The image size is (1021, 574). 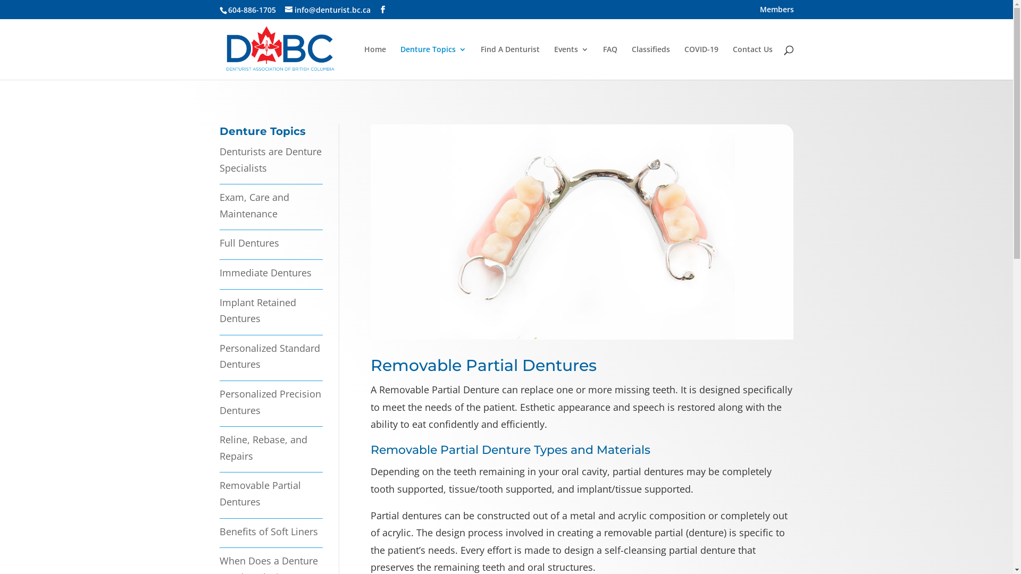 I want to click on COVID-19, so click(x=701, y=63).